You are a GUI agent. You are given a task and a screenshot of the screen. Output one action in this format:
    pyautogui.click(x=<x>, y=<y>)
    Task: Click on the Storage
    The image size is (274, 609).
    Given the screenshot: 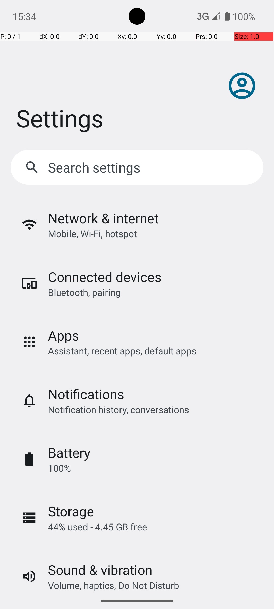 What is the action you would take?
    pyautogui.click(x=71, y=511)
    